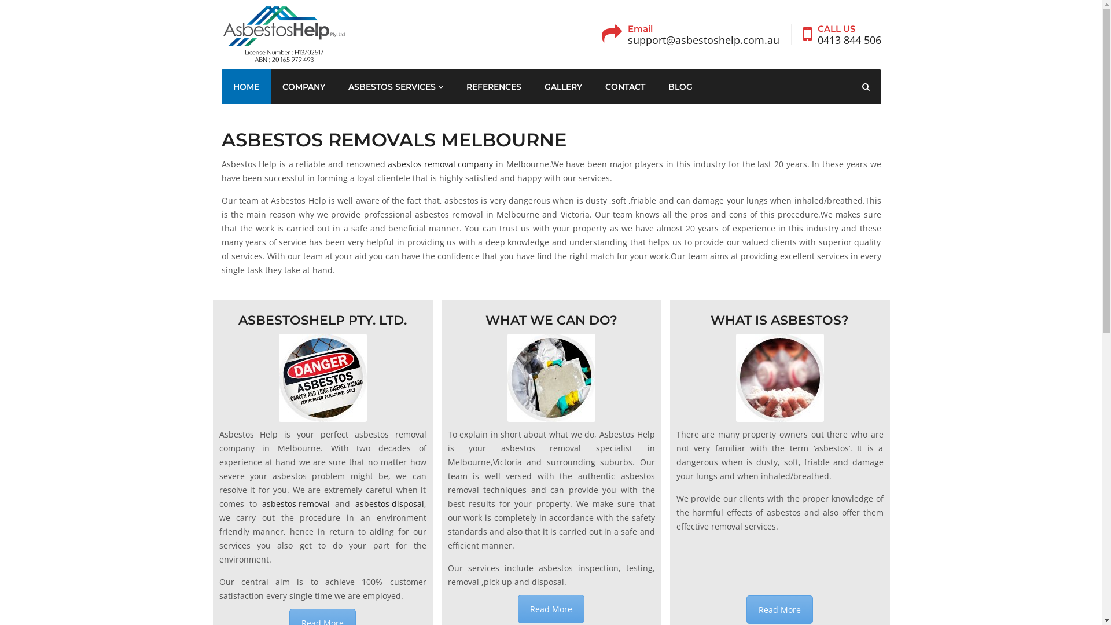 This screenshot has height=625, width=1111. Describe the element at coordinates (551, 609) in the screenshot. I see `Read More` at that location.